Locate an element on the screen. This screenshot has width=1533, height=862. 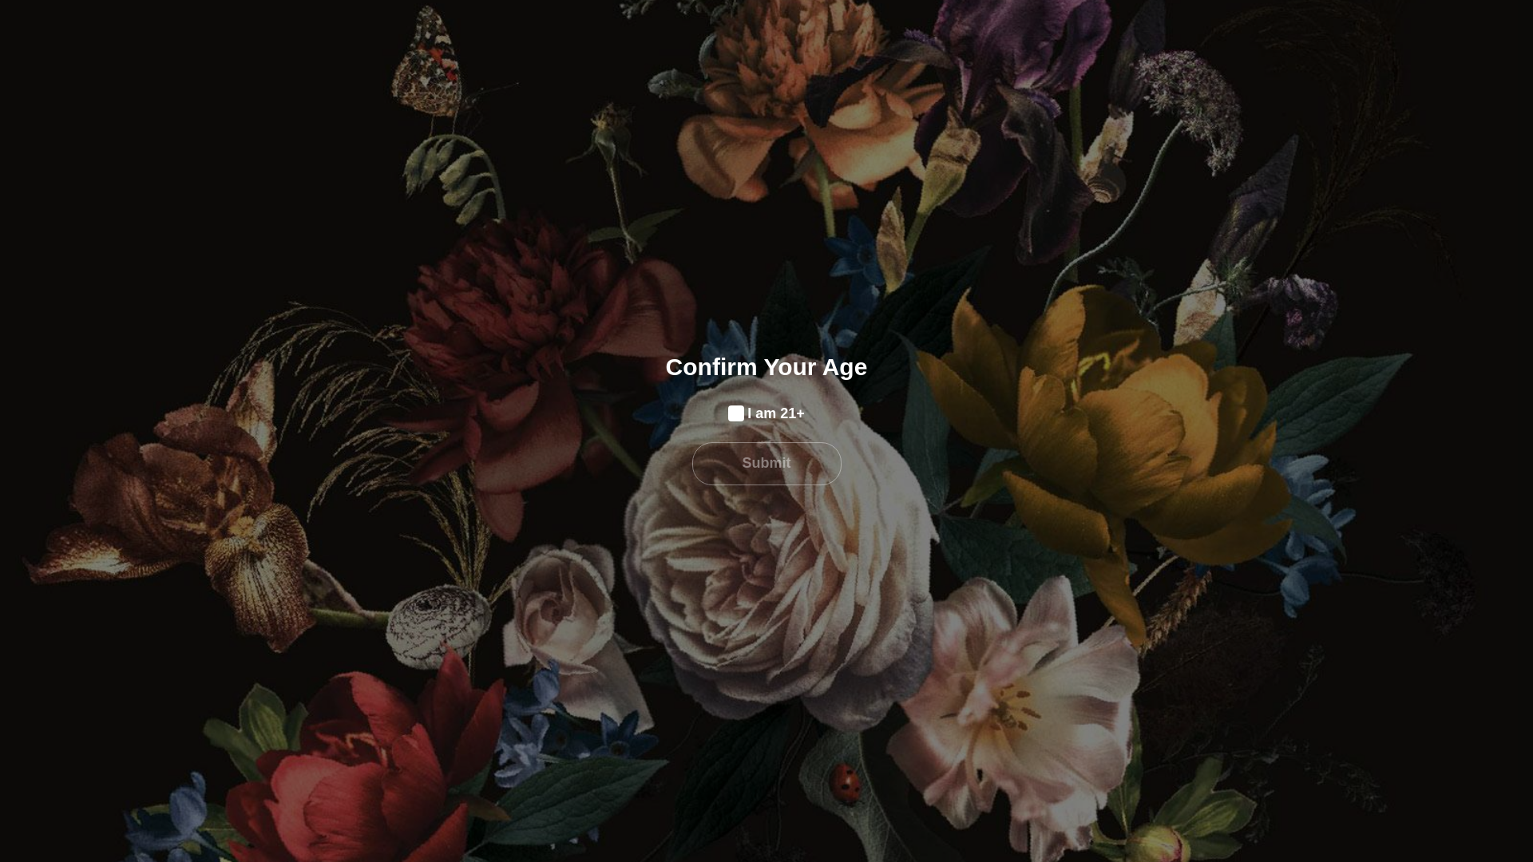
BLOG is located at coordinates (830, 73).